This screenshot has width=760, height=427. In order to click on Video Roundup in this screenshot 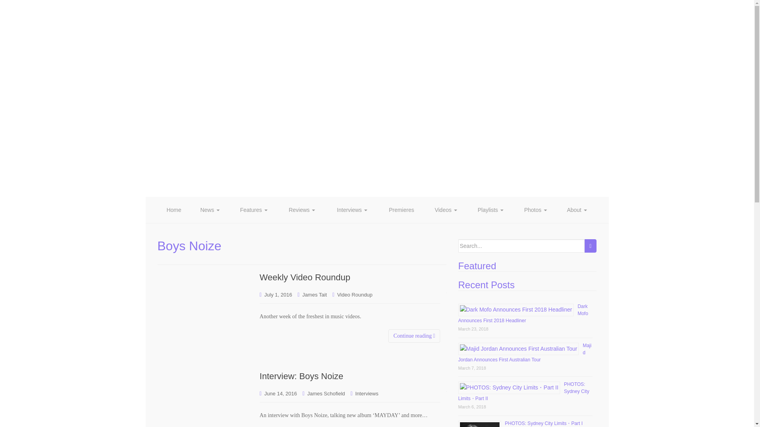, I will do `click(355, 294)`.